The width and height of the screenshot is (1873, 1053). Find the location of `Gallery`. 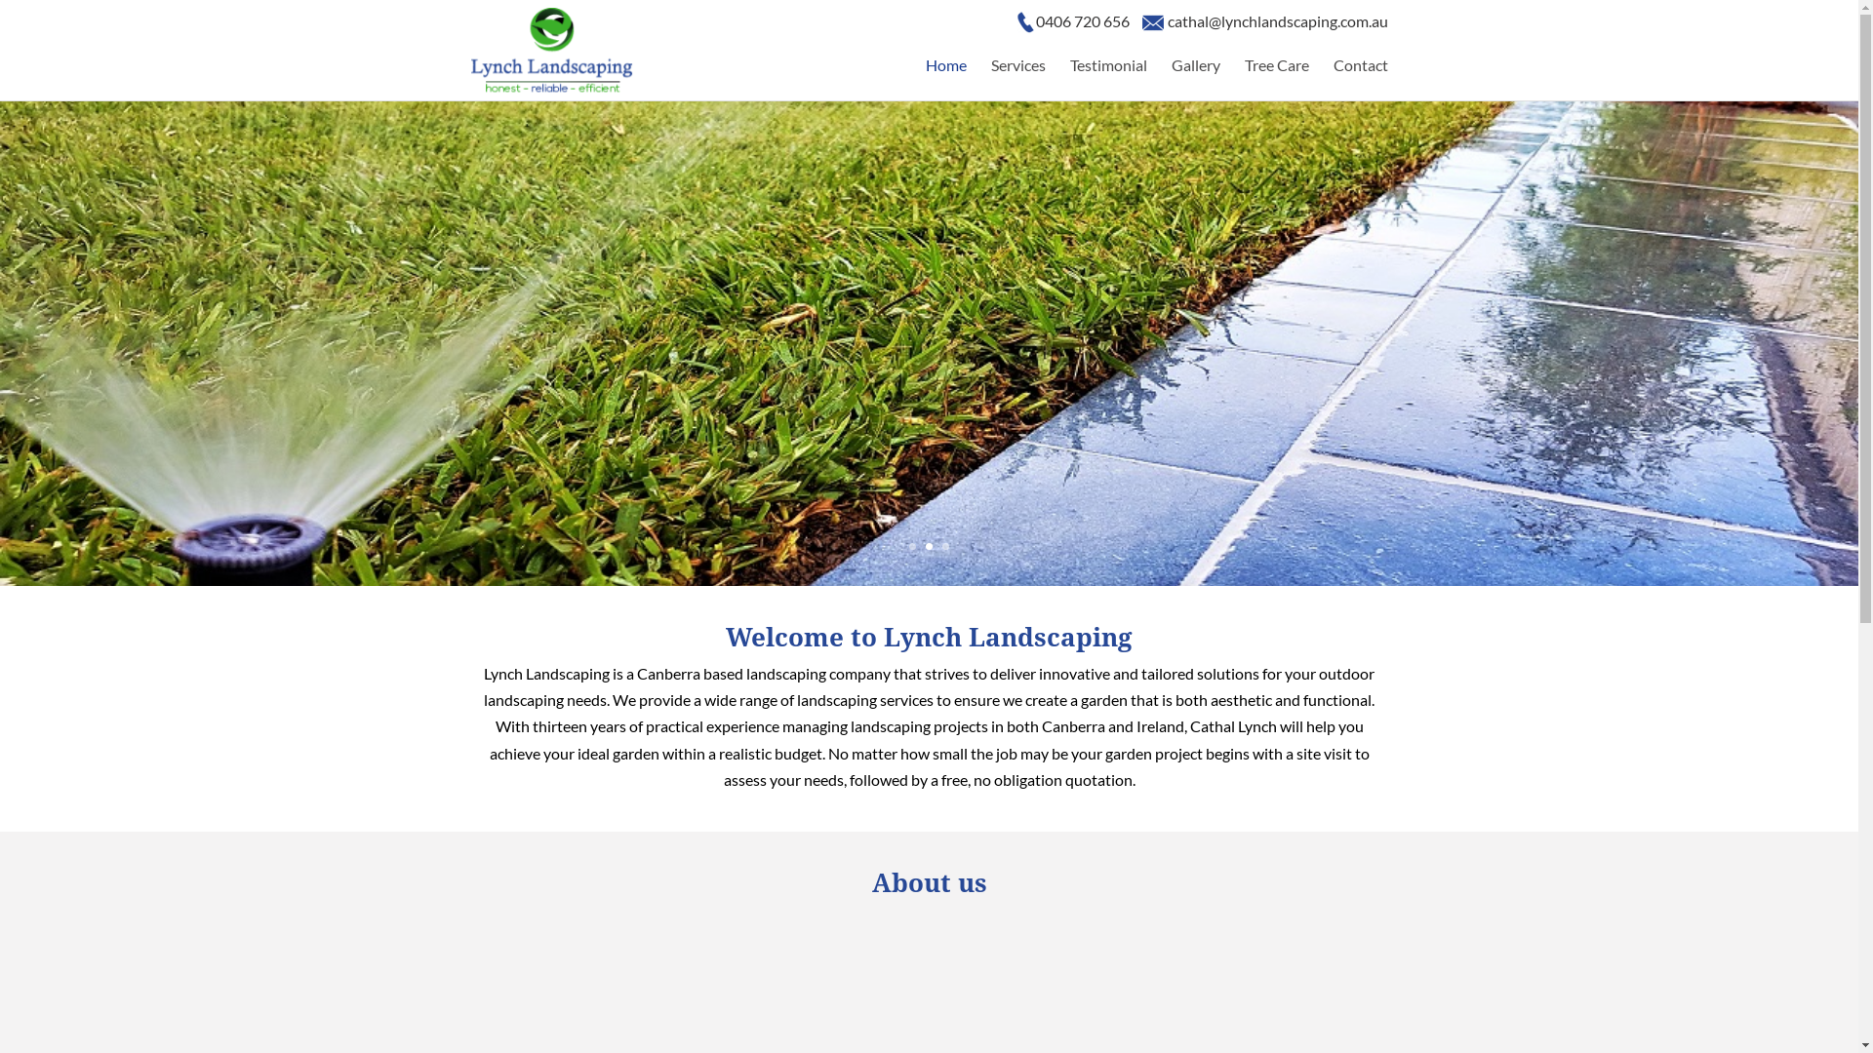

Gallery is located at coordinates (1195, 72).